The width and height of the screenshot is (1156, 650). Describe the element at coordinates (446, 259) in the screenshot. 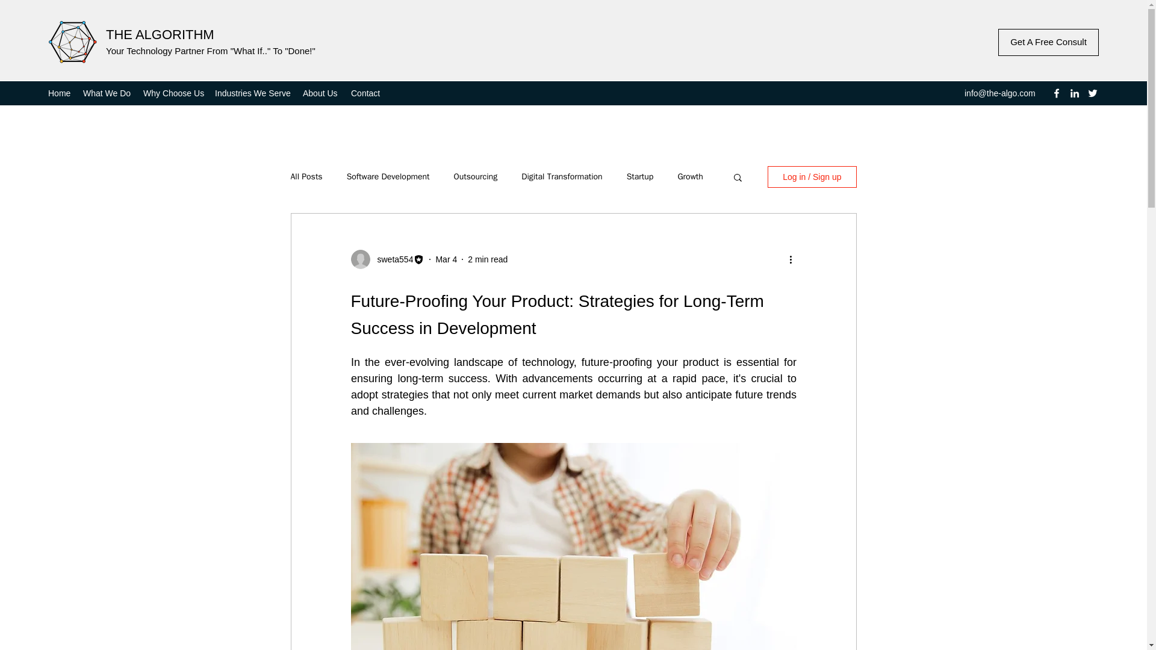

I see `Mar 4` at that location.